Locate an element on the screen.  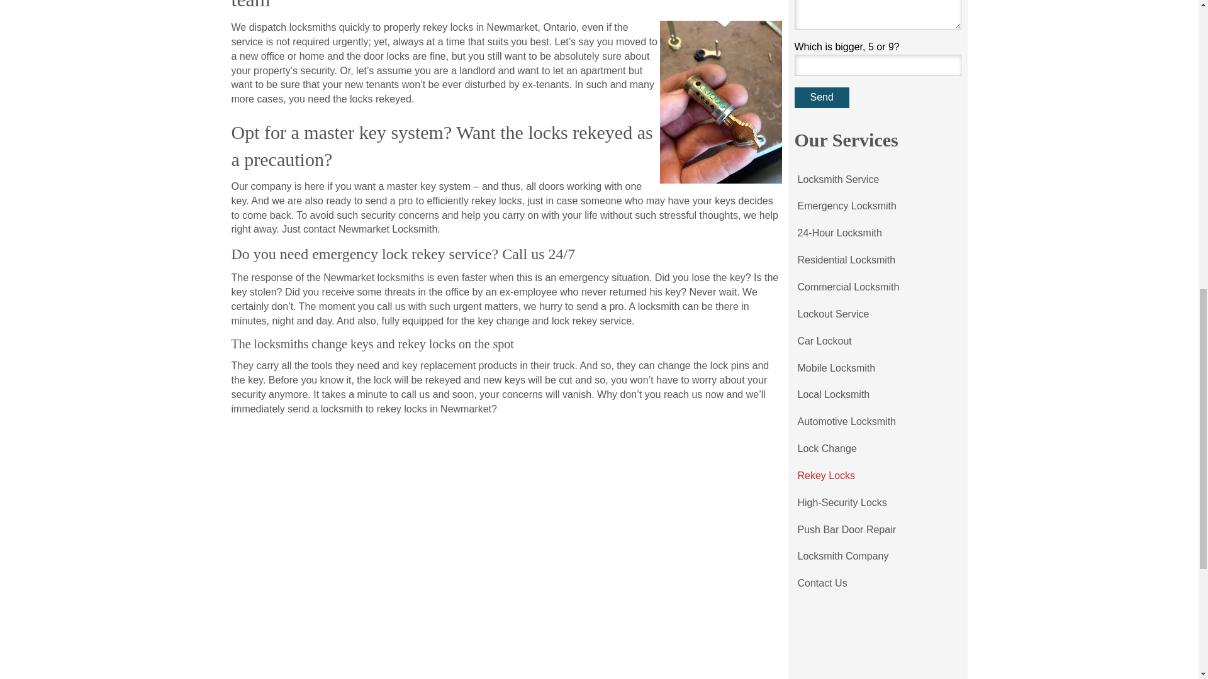
24-Hour Locksmith is located at coordinates (839, 233).